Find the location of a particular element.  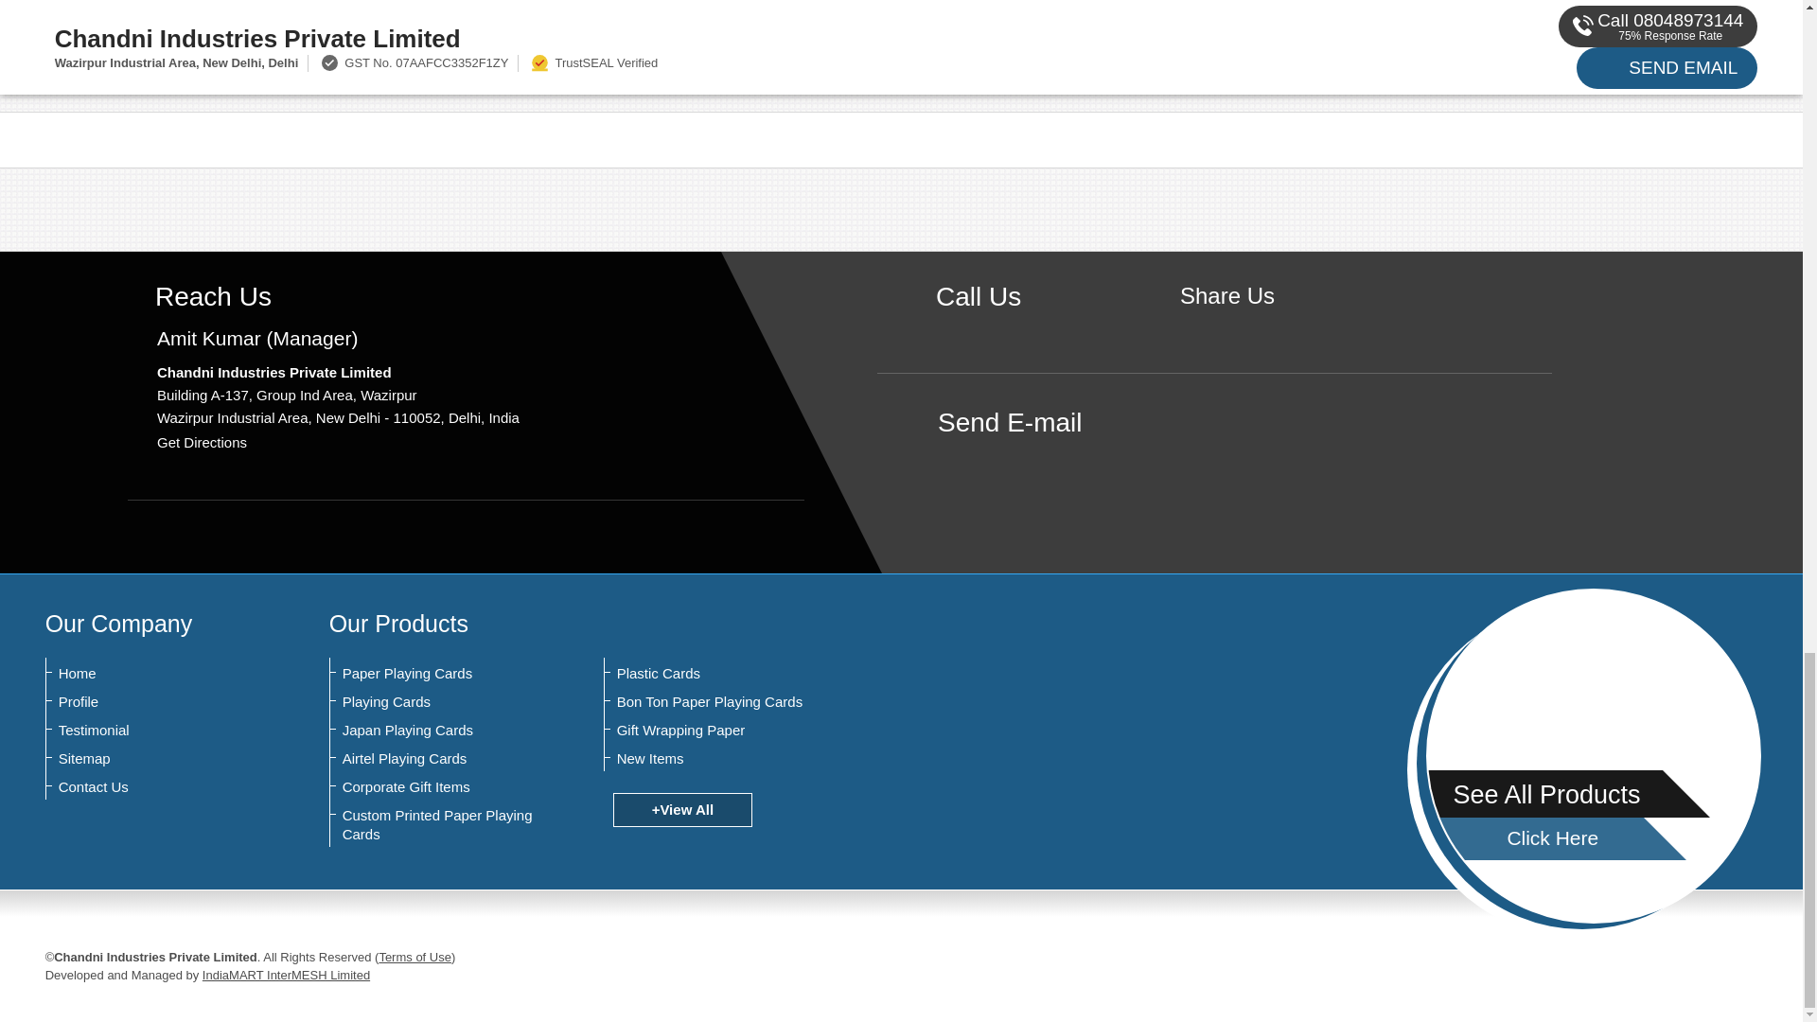

Sitemap is located at coordinates (151, 759).